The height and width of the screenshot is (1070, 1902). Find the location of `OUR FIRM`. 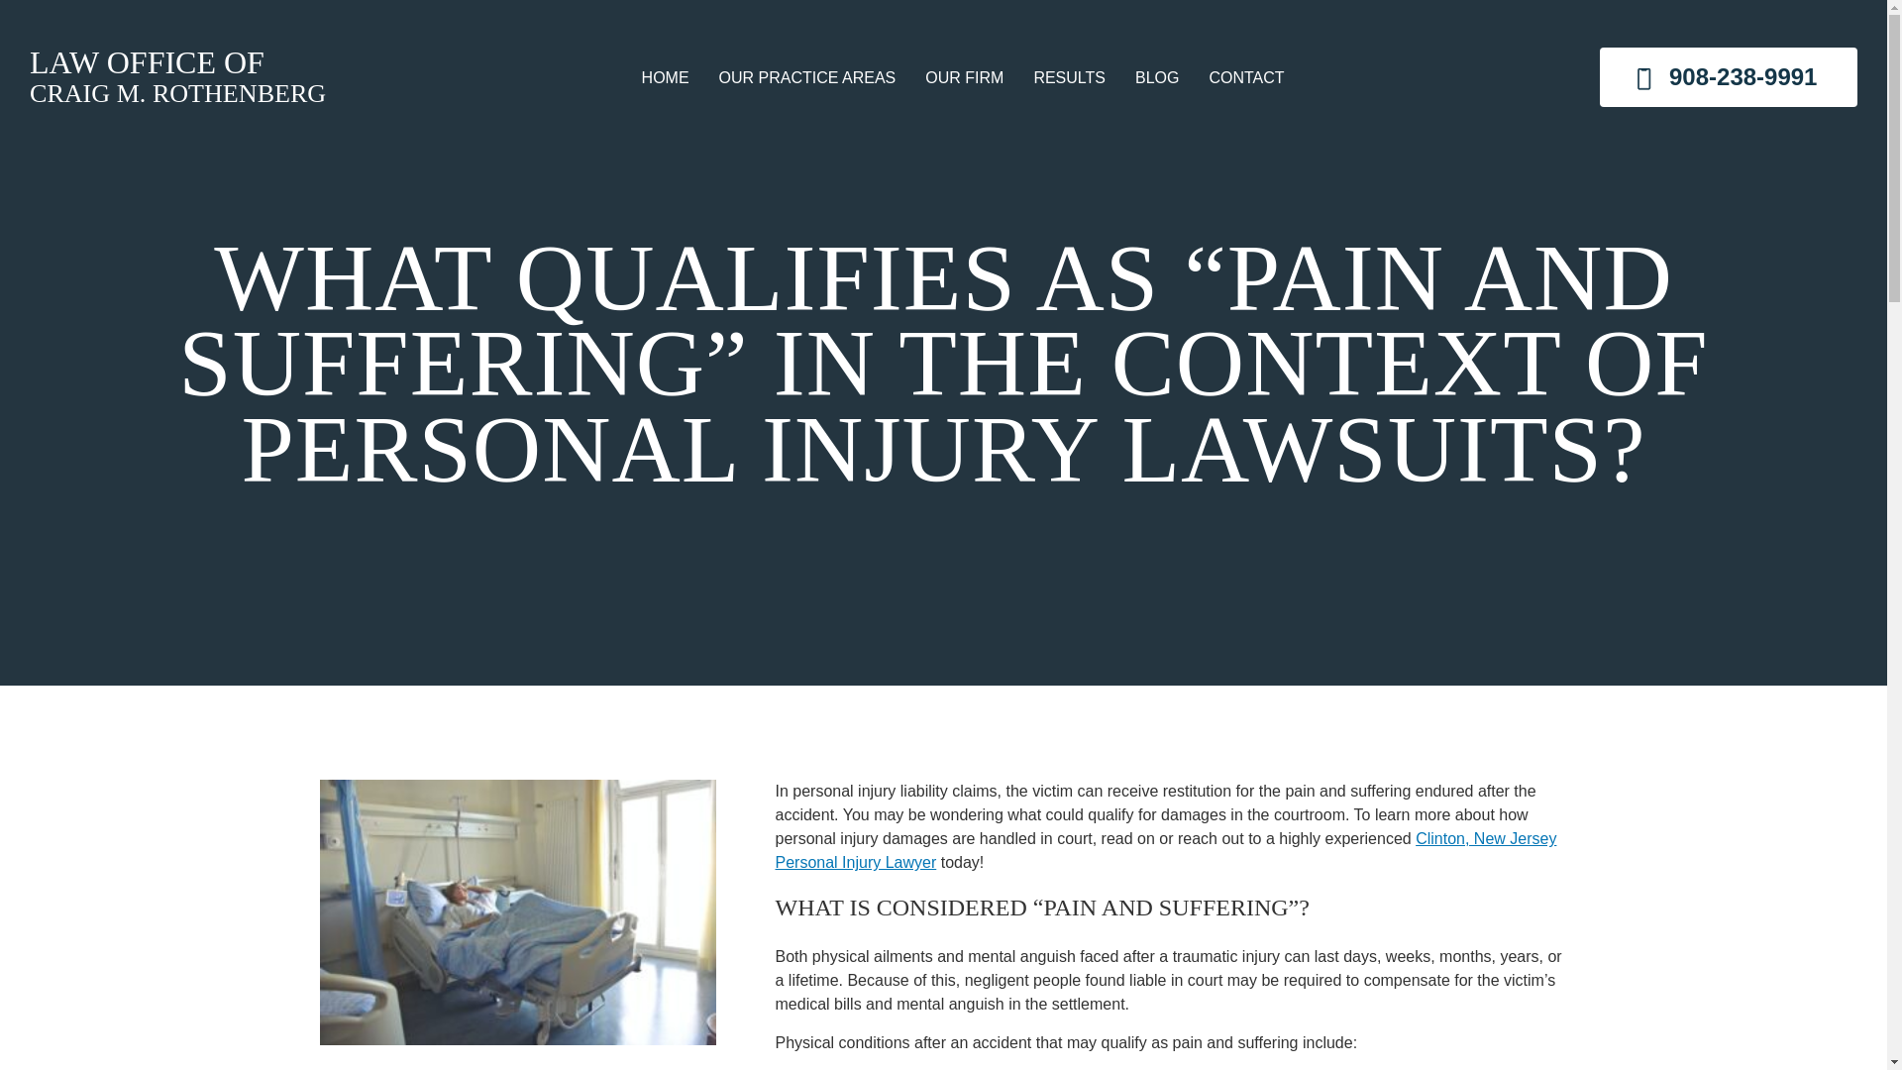

OUR FIRM is located at coordinates (964, 78).